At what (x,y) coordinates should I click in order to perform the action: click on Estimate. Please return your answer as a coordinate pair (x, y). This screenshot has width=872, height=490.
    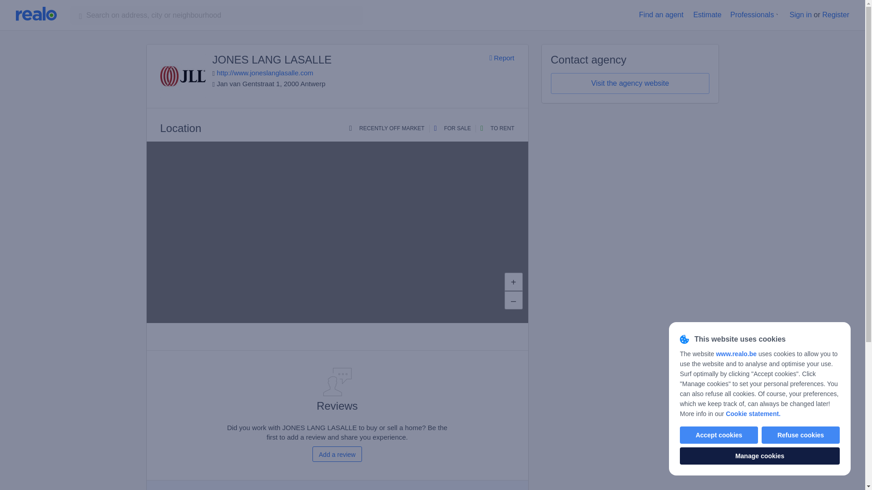
    Looking at the image, I should click on (707, 15).